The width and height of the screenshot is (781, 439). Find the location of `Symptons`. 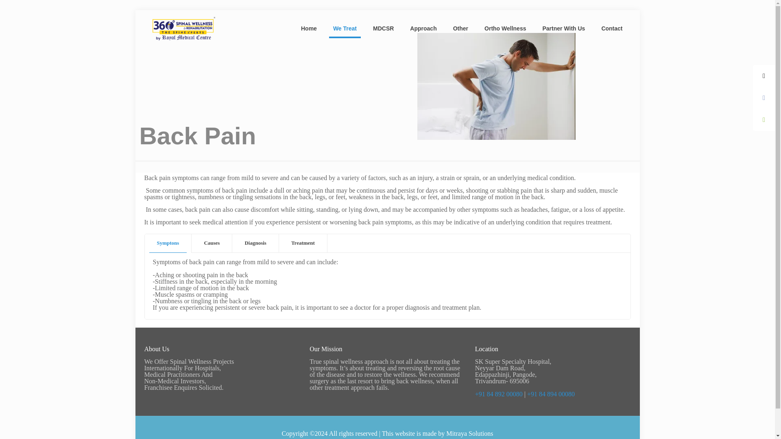

Symptons is located at coordinates (168, 243).